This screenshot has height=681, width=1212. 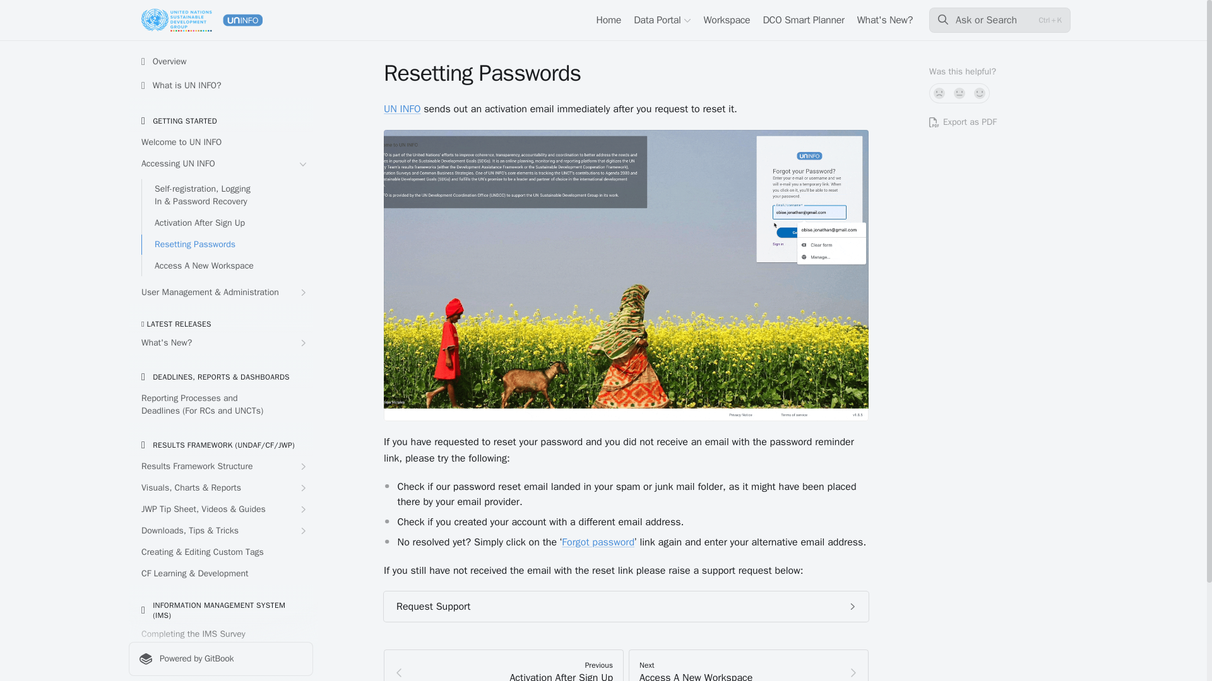 I want to click on No, so click(x=939, y=93).